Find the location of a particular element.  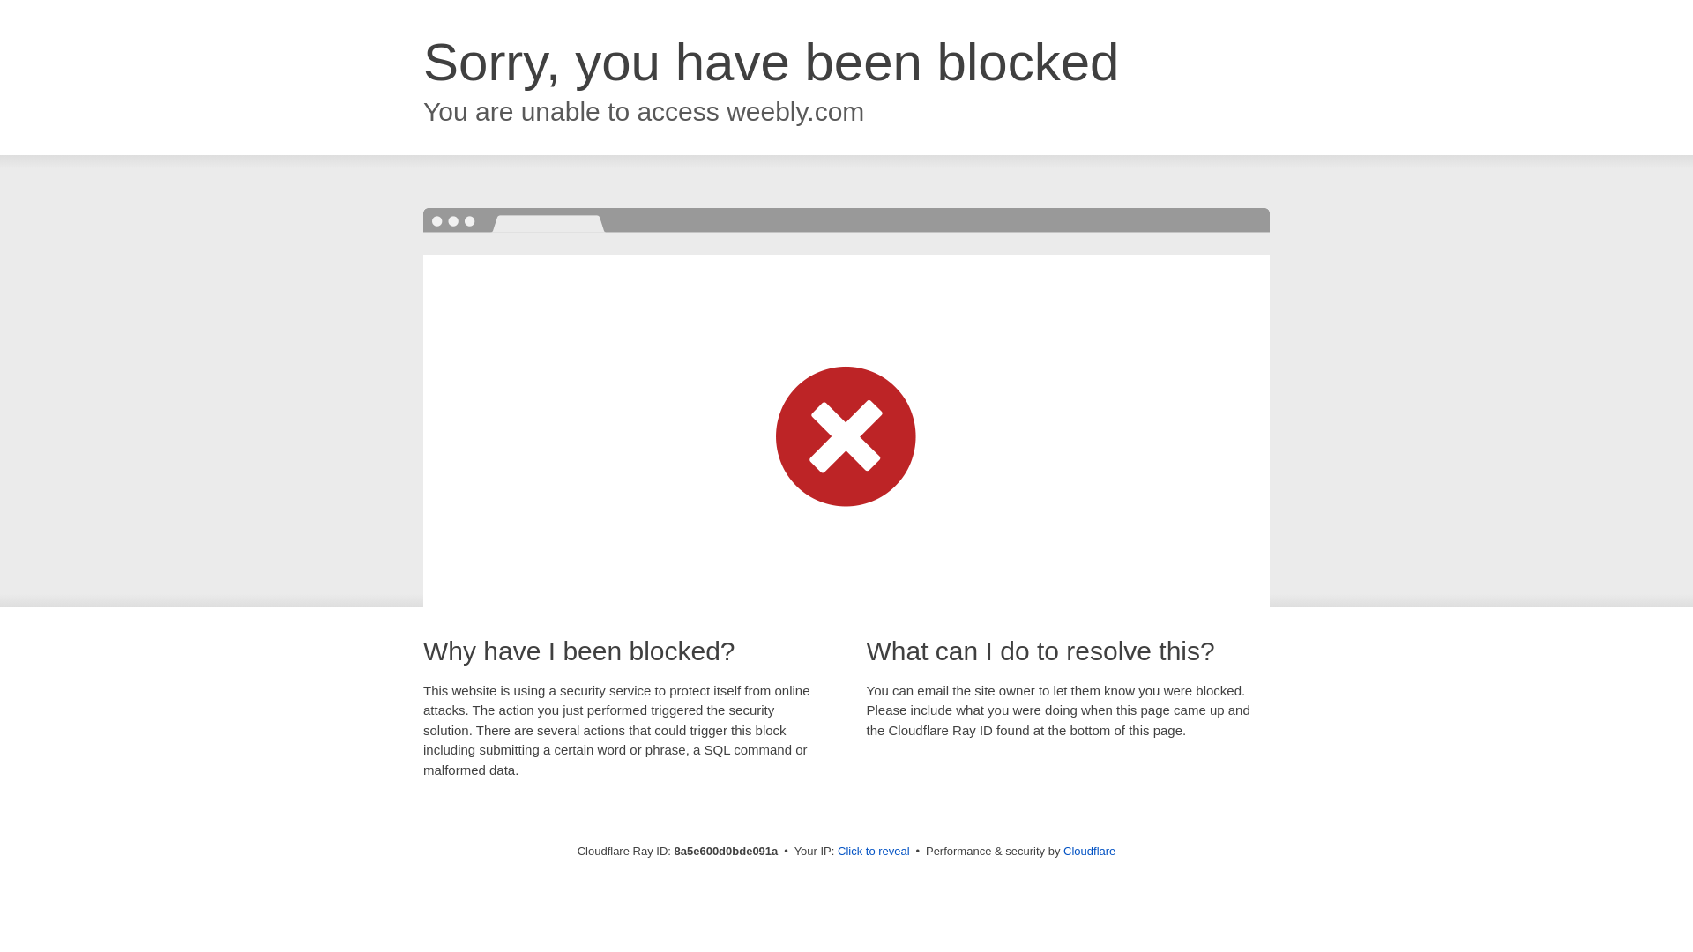

Click to reveal is located at coordinates (874, 852).